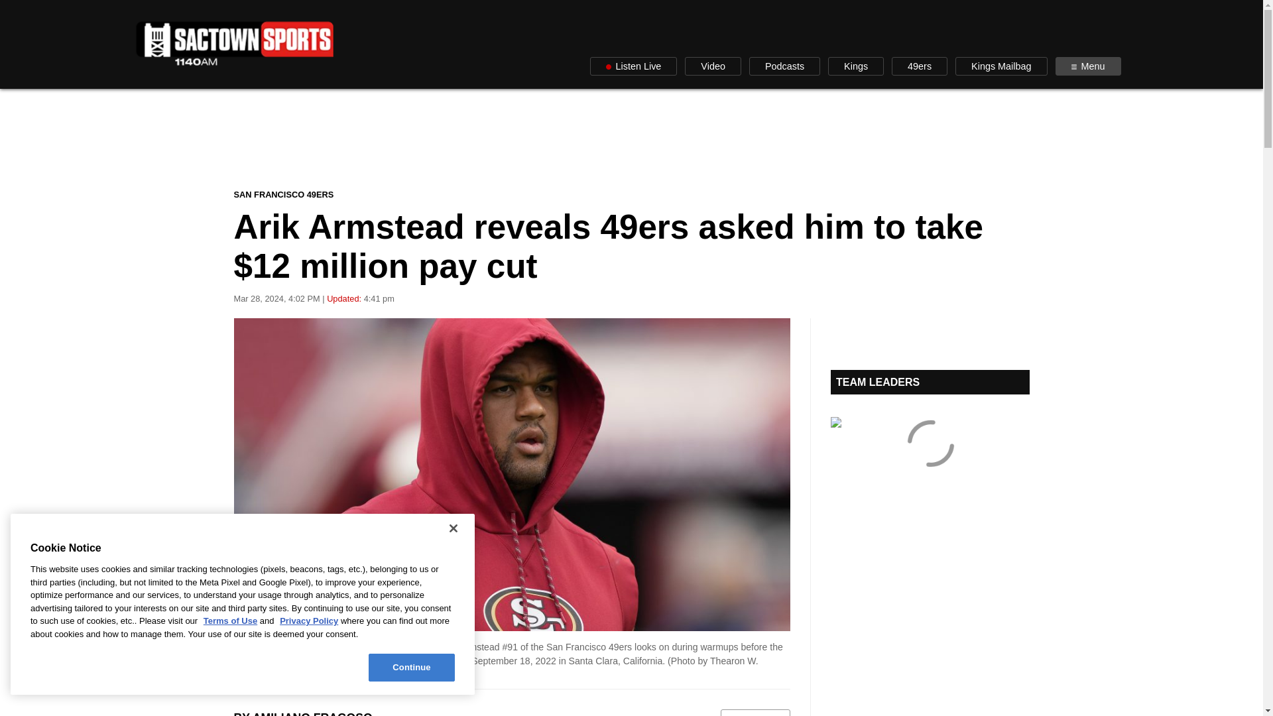  I want to click on widget, so click(929, 382).